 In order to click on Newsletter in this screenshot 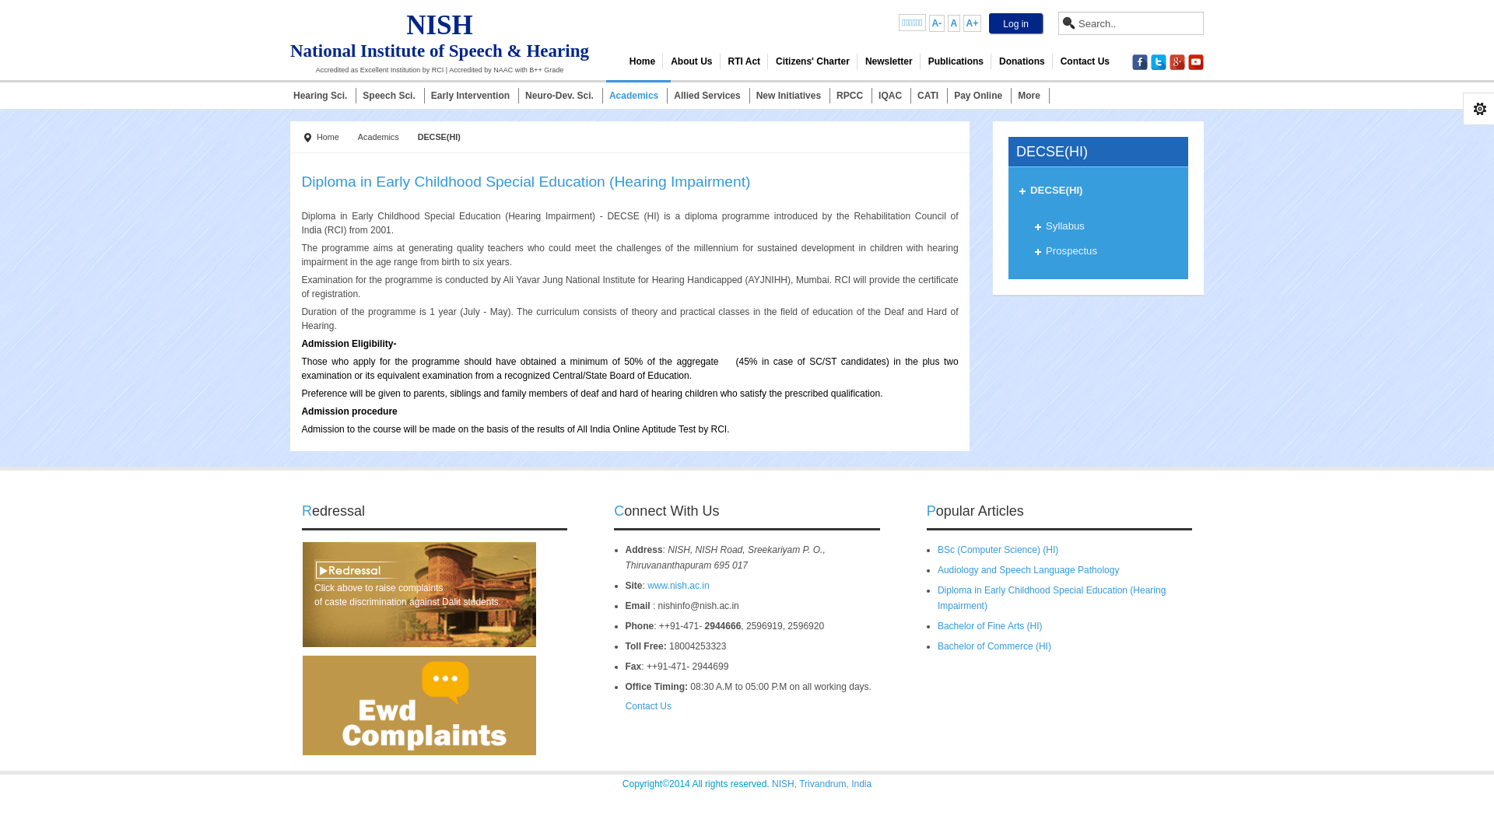, I will do `click(889, 61)`.